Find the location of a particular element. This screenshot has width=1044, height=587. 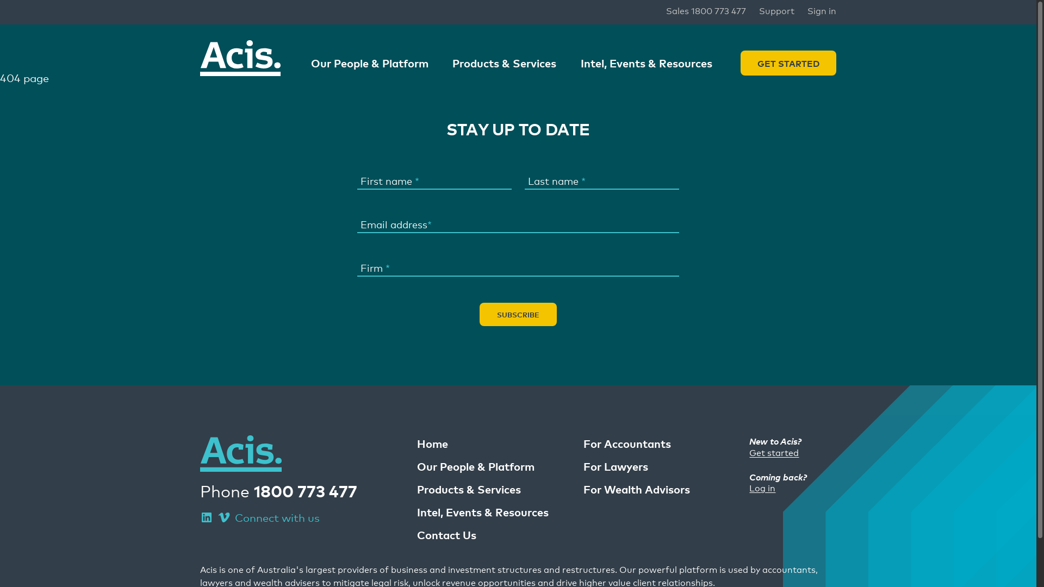

For Lawyers is located at coordinates (616, 466).